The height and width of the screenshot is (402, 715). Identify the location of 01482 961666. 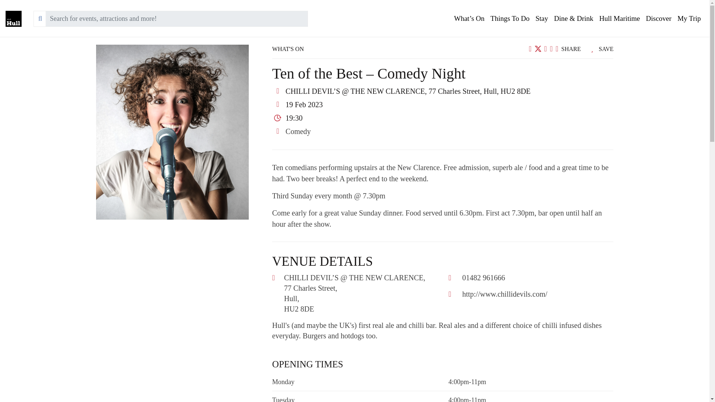
(483, 278).